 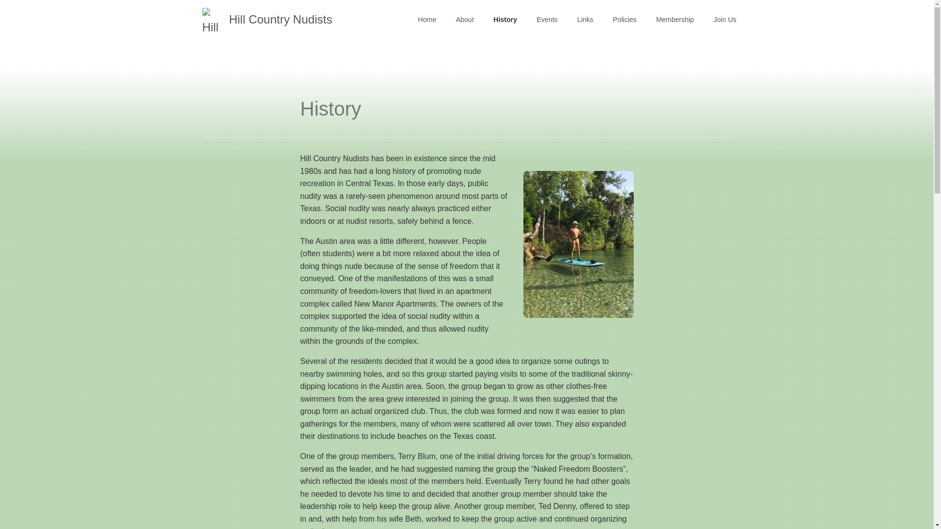 What do you see at coordinates (505, 20) in the screenshot?
I see `History` at bounding box center [505, 20].